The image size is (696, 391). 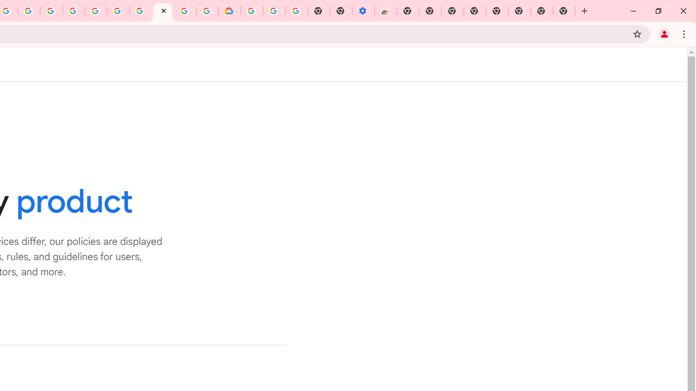 I want to click on New Tab, so click(x=408, y=11).